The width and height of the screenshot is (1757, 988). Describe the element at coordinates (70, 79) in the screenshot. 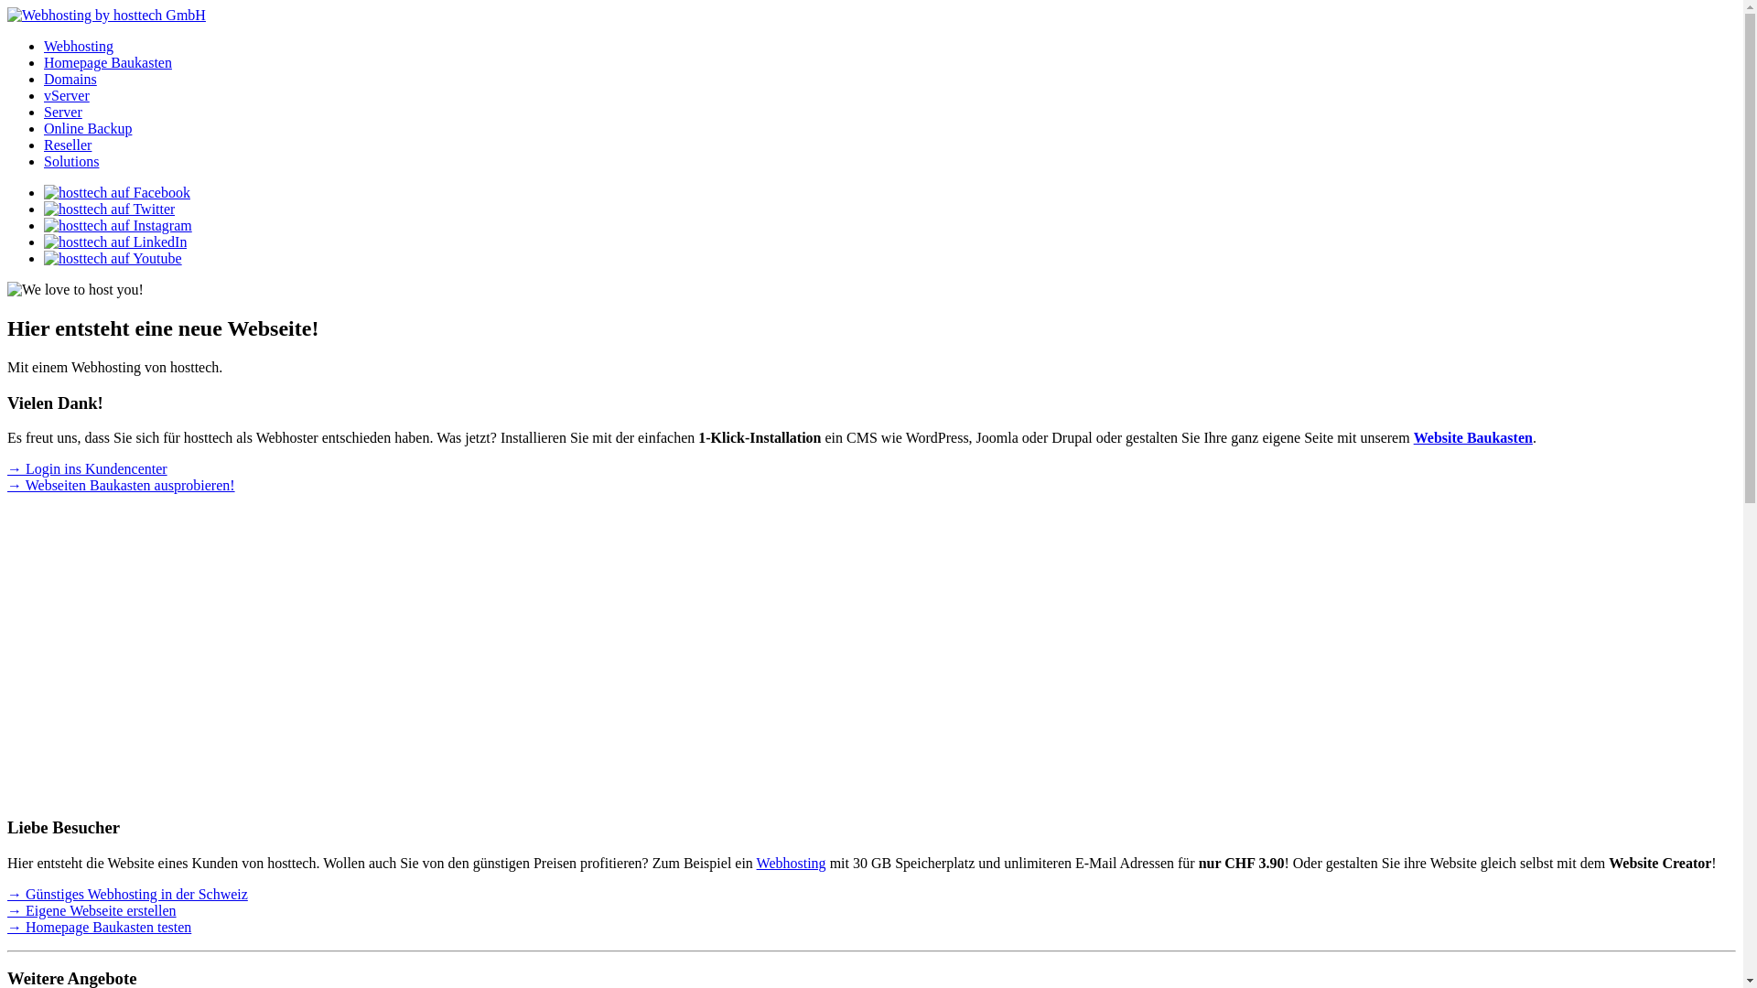

I see `Domains` at that location.